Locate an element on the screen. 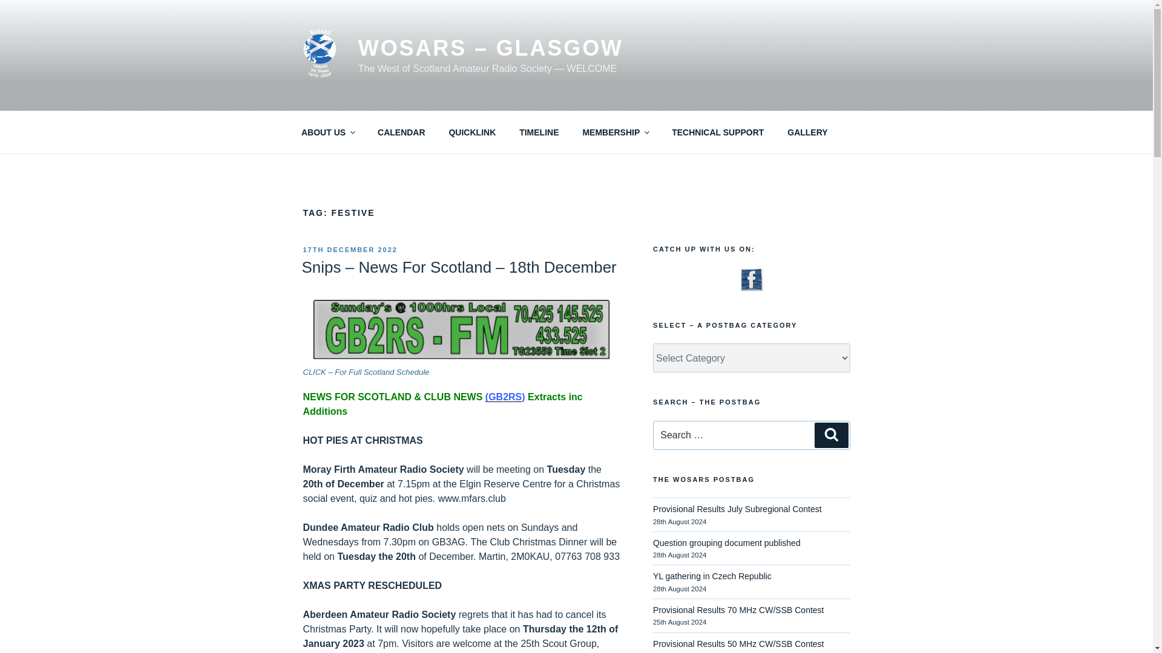 This screenshot has height=653, width=1162. TIMELINE is located at coordinates (539, 132).